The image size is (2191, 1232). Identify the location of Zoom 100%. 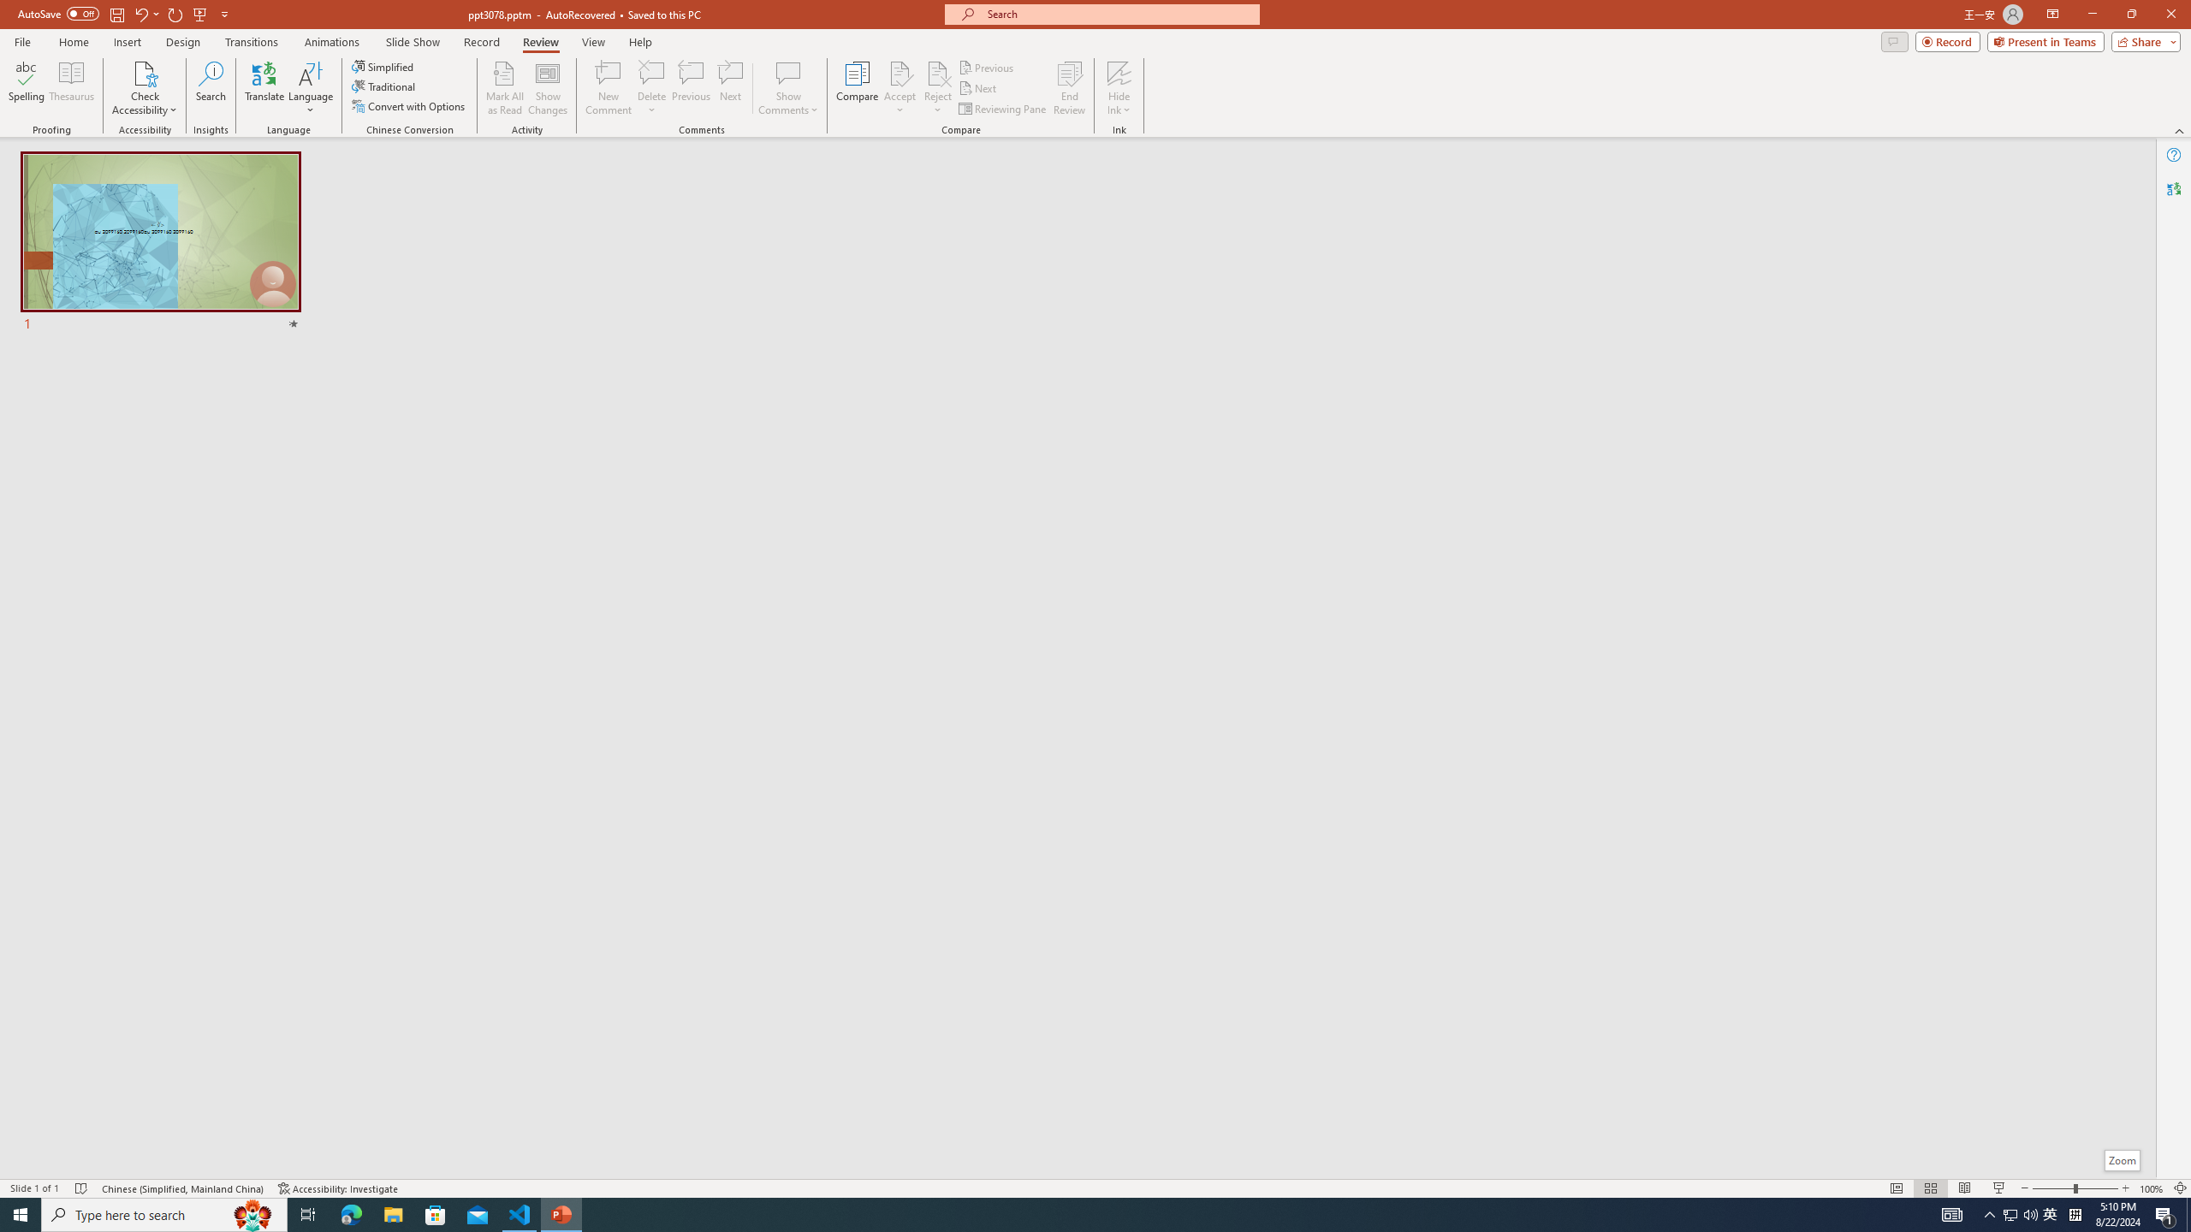
(2152, 1188).